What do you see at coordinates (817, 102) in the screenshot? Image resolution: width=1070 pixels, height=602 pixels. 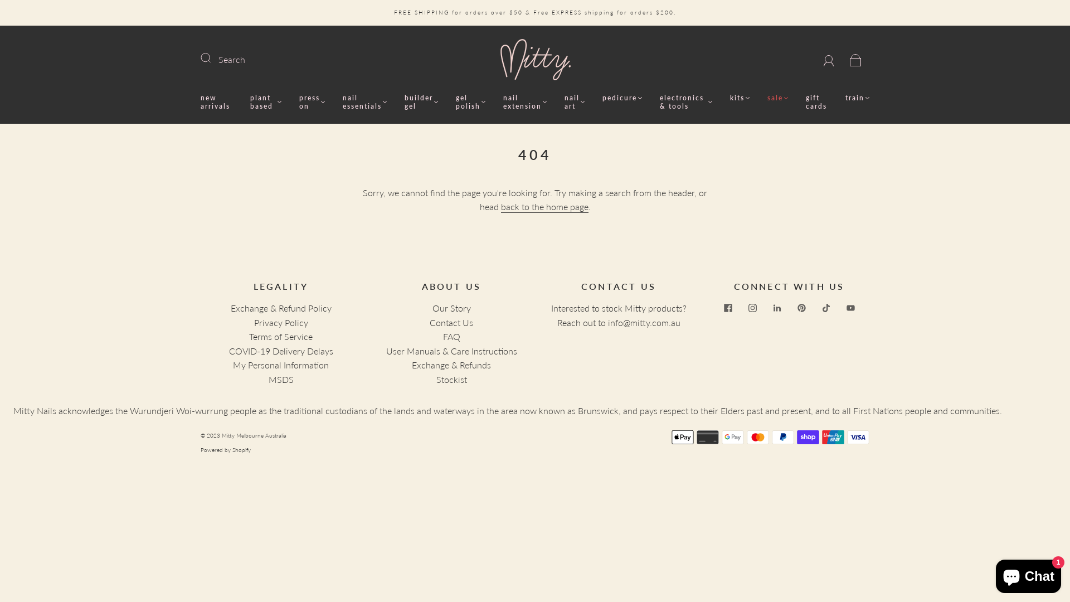 I see `gift cards` at bounding box center [817, 102].